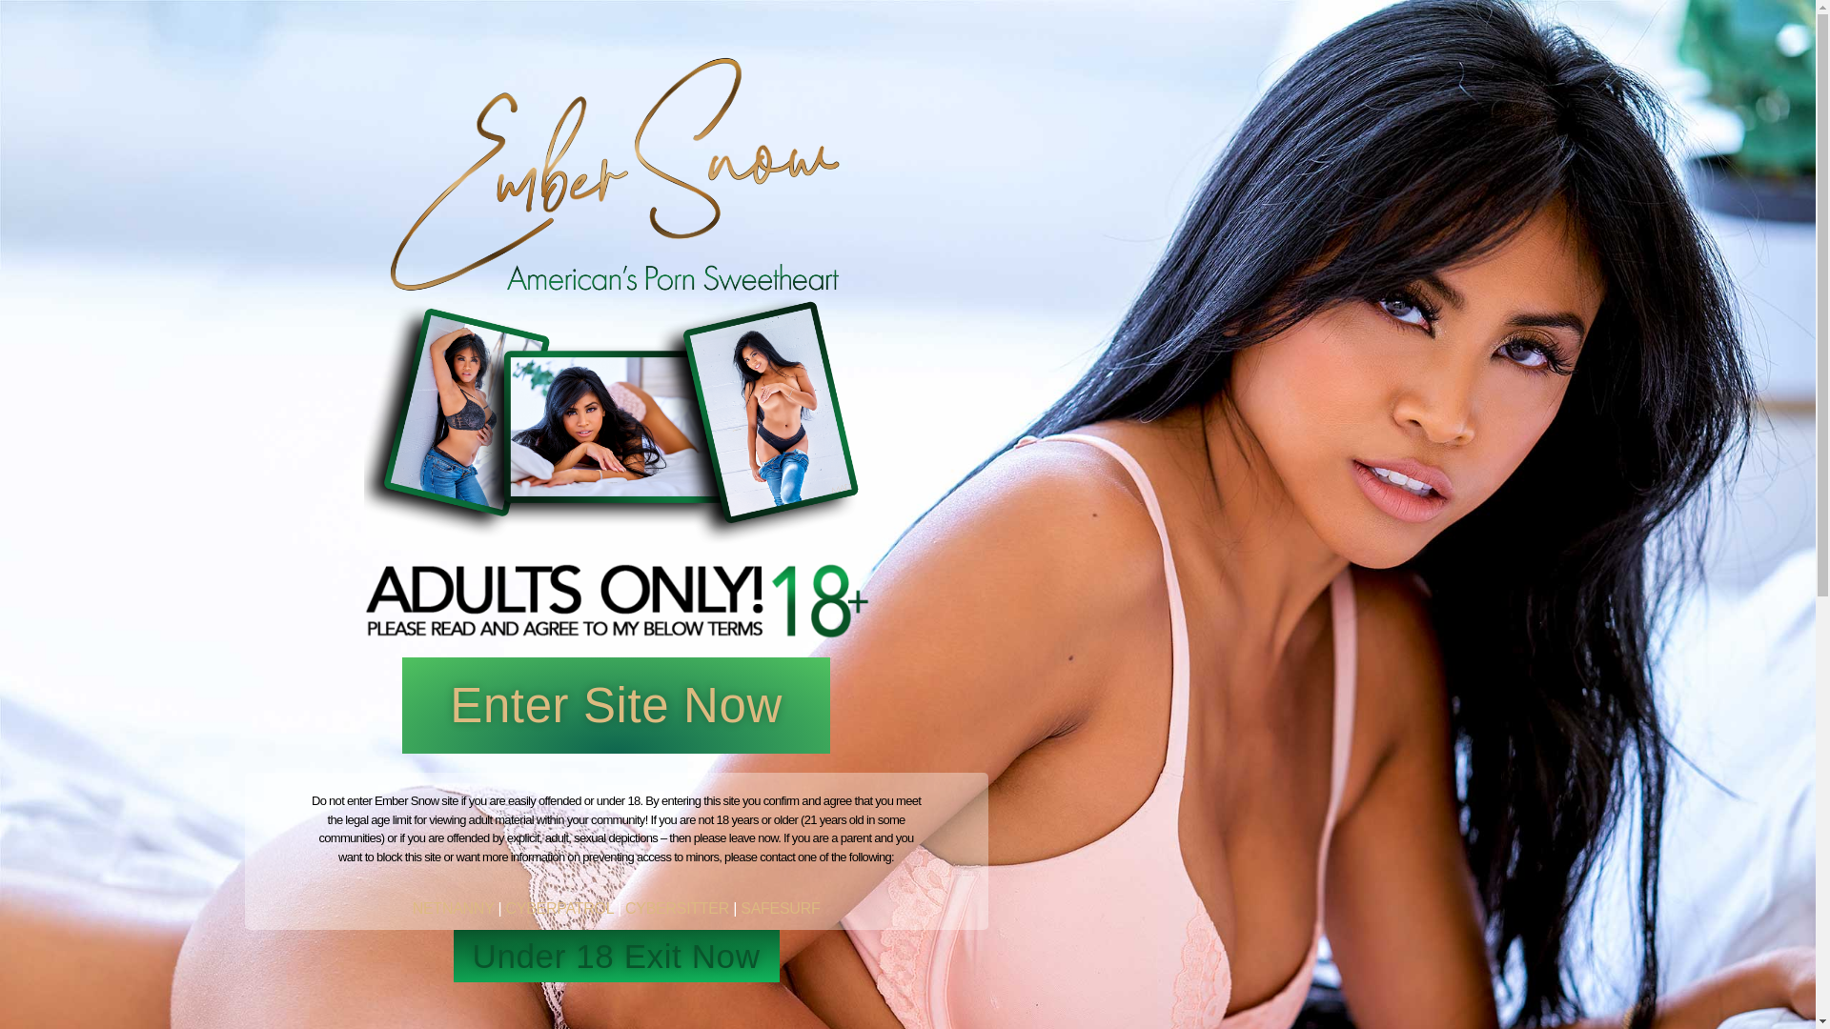 This screenshot has width=1830, height=1029. Describe the element at coordinates (907, 80) in the screenshot. I see `Embersnowlogo` at that location.